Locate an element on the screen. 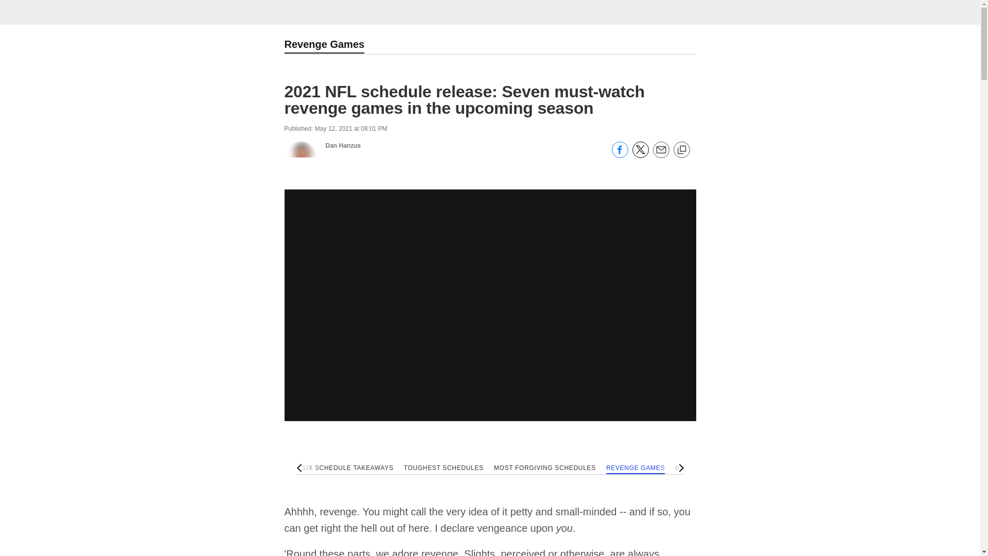 Image resolution: width=988 pixels, height=556 pixels. SIX SCHEDULE TAKEAWAYS is located at coordinates (347, 468).